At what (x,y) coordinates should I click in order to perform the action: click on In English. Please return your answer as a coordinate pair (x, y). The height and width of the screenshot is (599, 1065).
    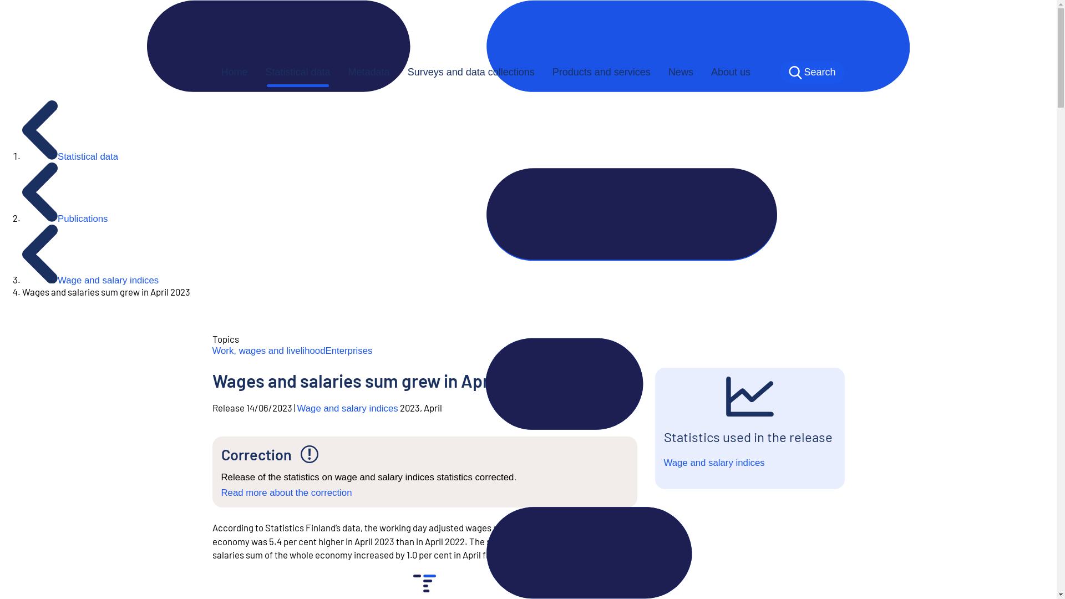
    Looking at the image, I should click on (818, 31).